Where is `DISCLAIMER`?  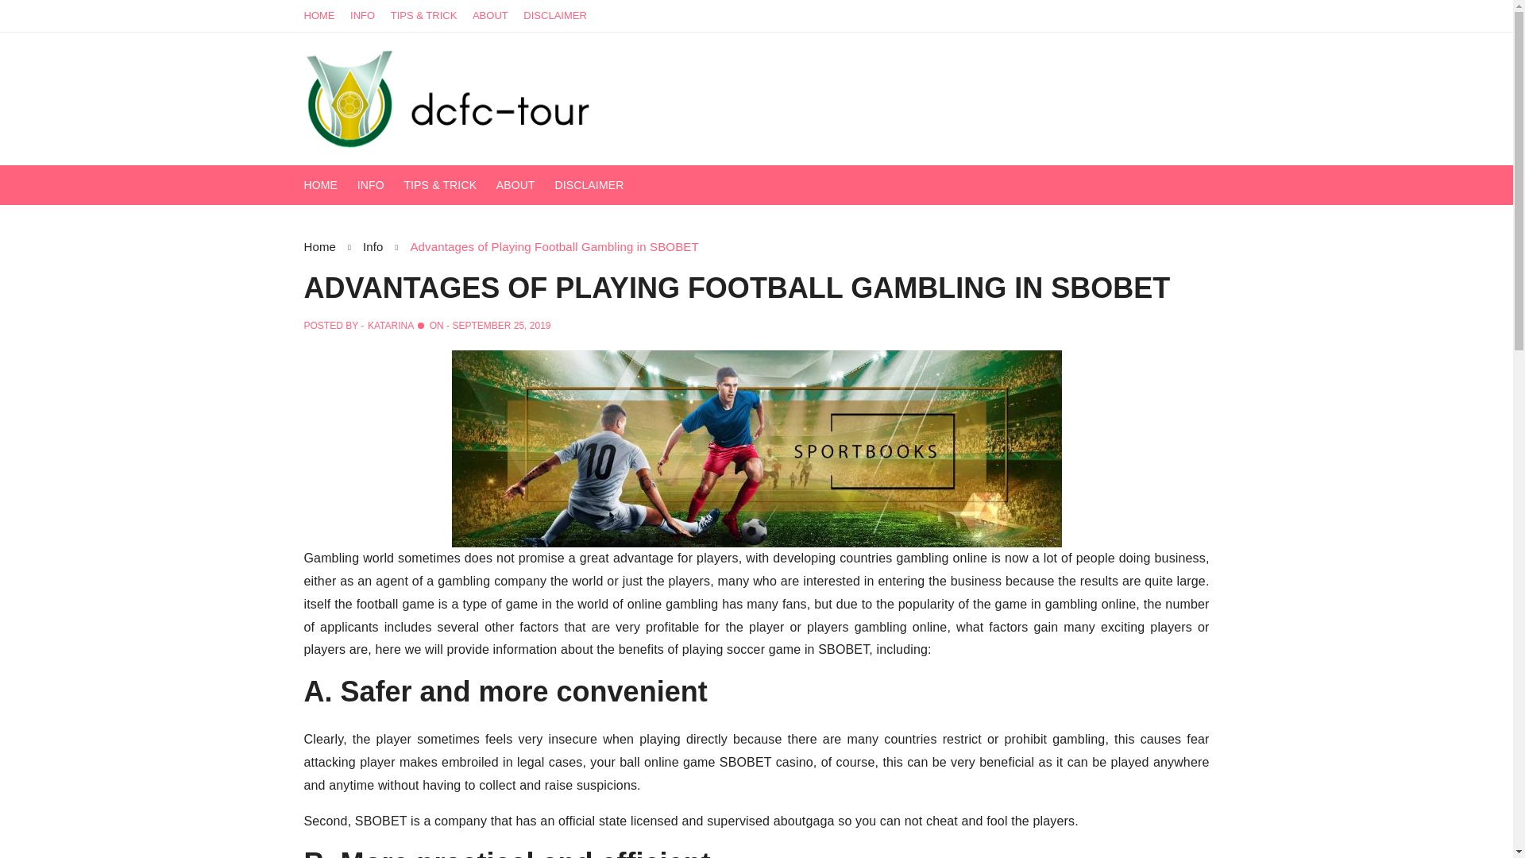 DISCLAIMER is located at coordinates (596, 185).